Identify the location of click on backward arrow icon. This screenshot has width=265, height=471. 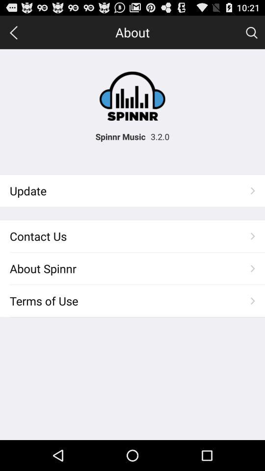
(14, 32).